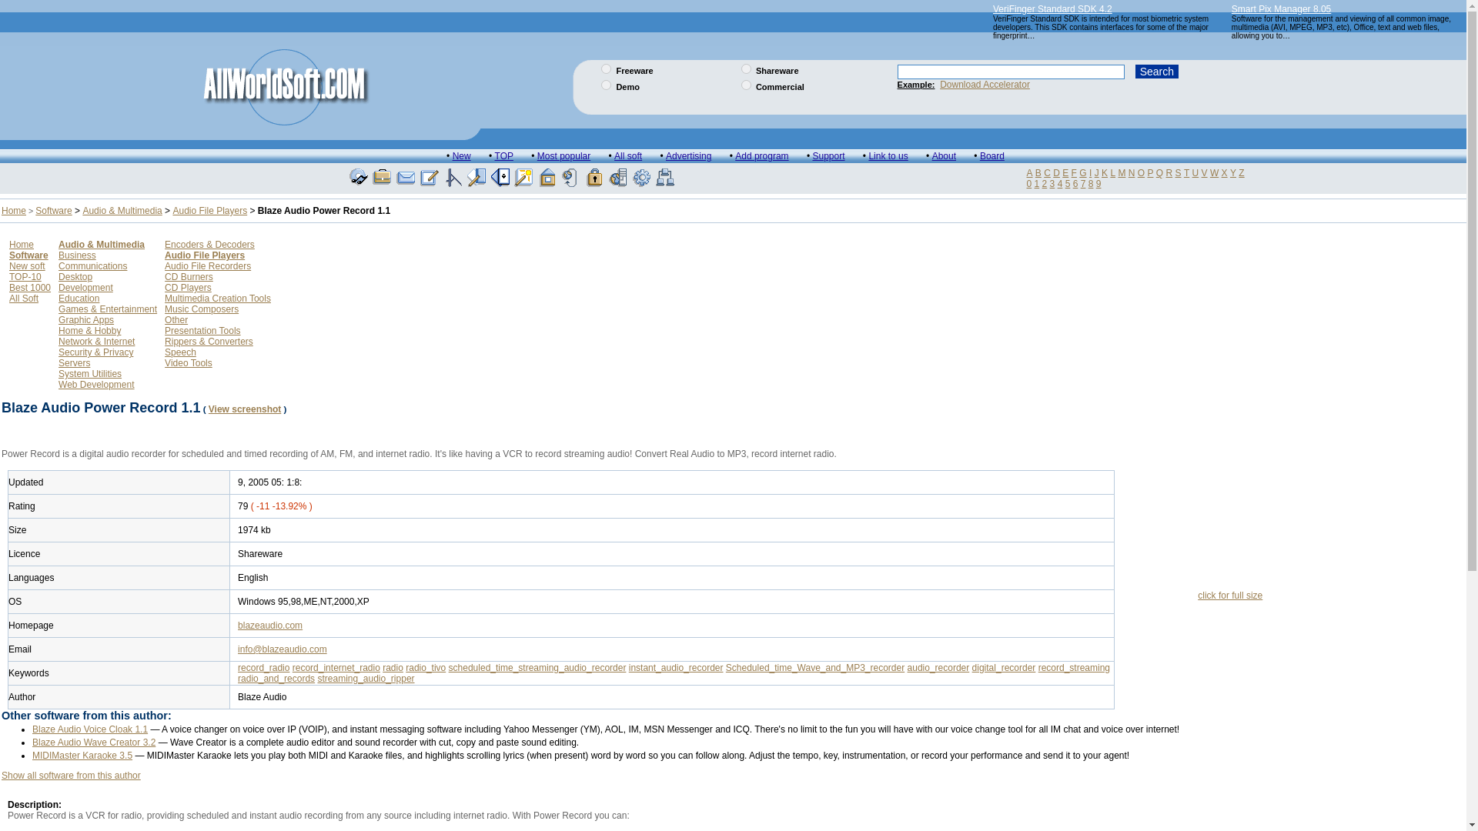 Image resolution: width=1478 pixels, height=831 pixels. What do you see at coordinates (688, 155) in the screenshot?
I see `Advertising` at bounding box center [688, 155].